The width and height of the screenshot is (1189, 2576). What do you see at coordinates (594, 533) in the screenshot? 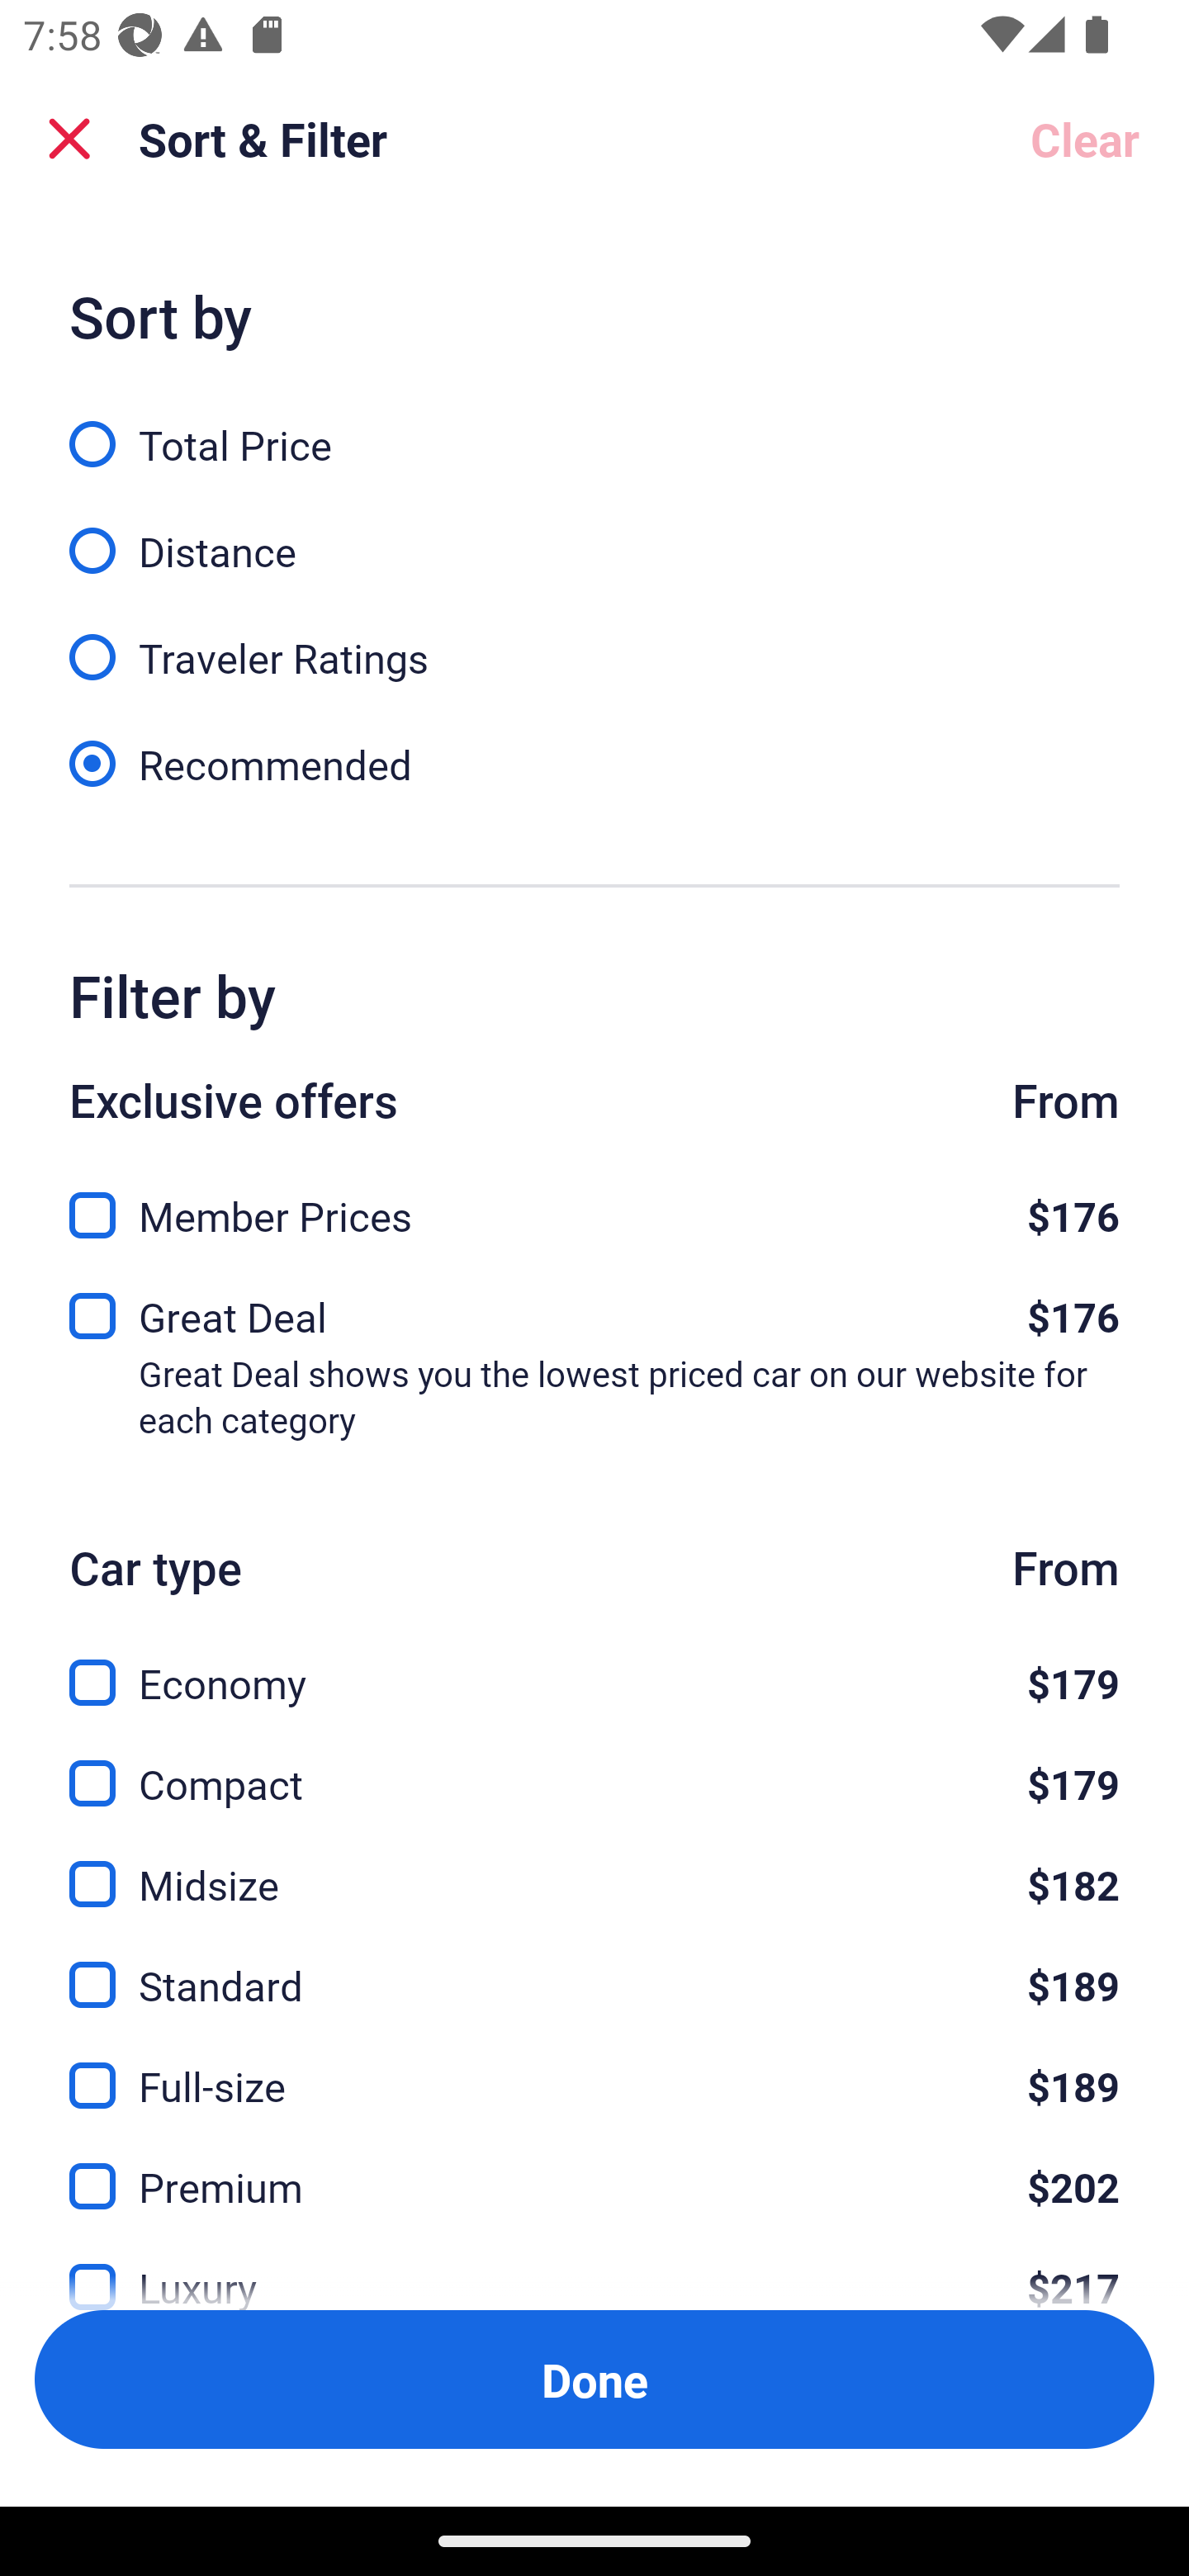
I see `Distance` at bounding box center [594, 533].